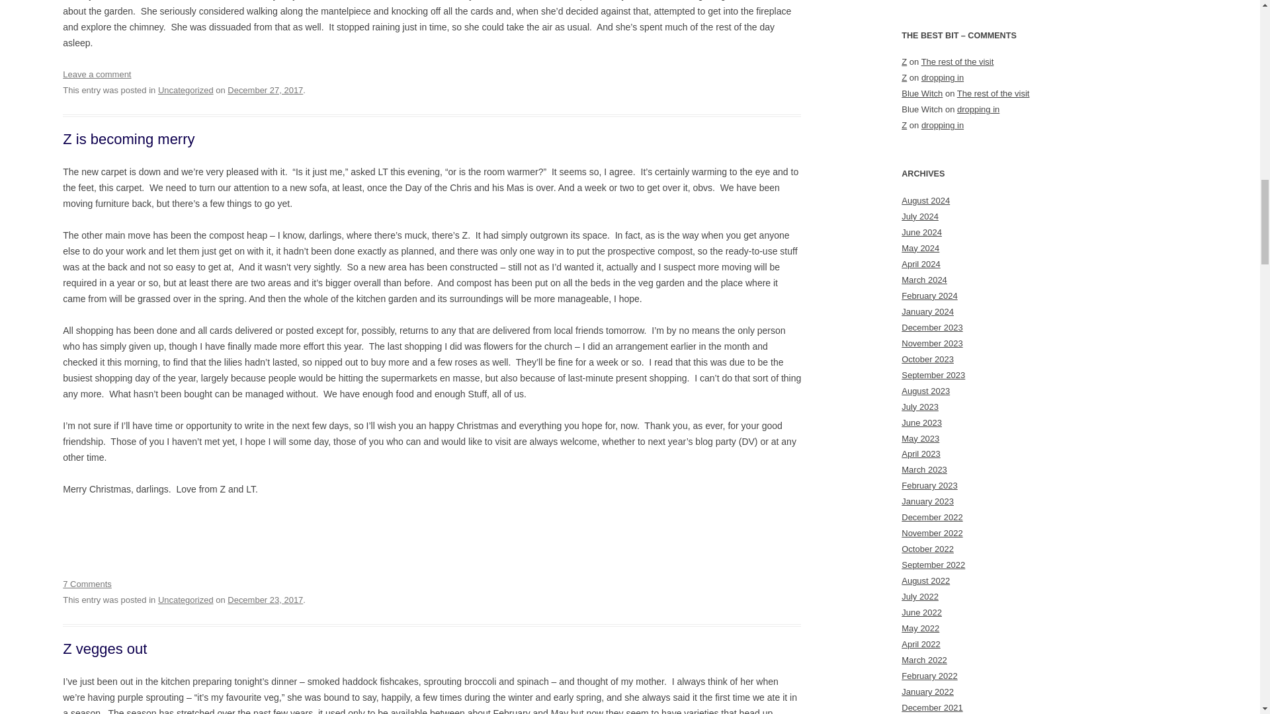  I want to click on 10:04 pm, so click(265, 599).